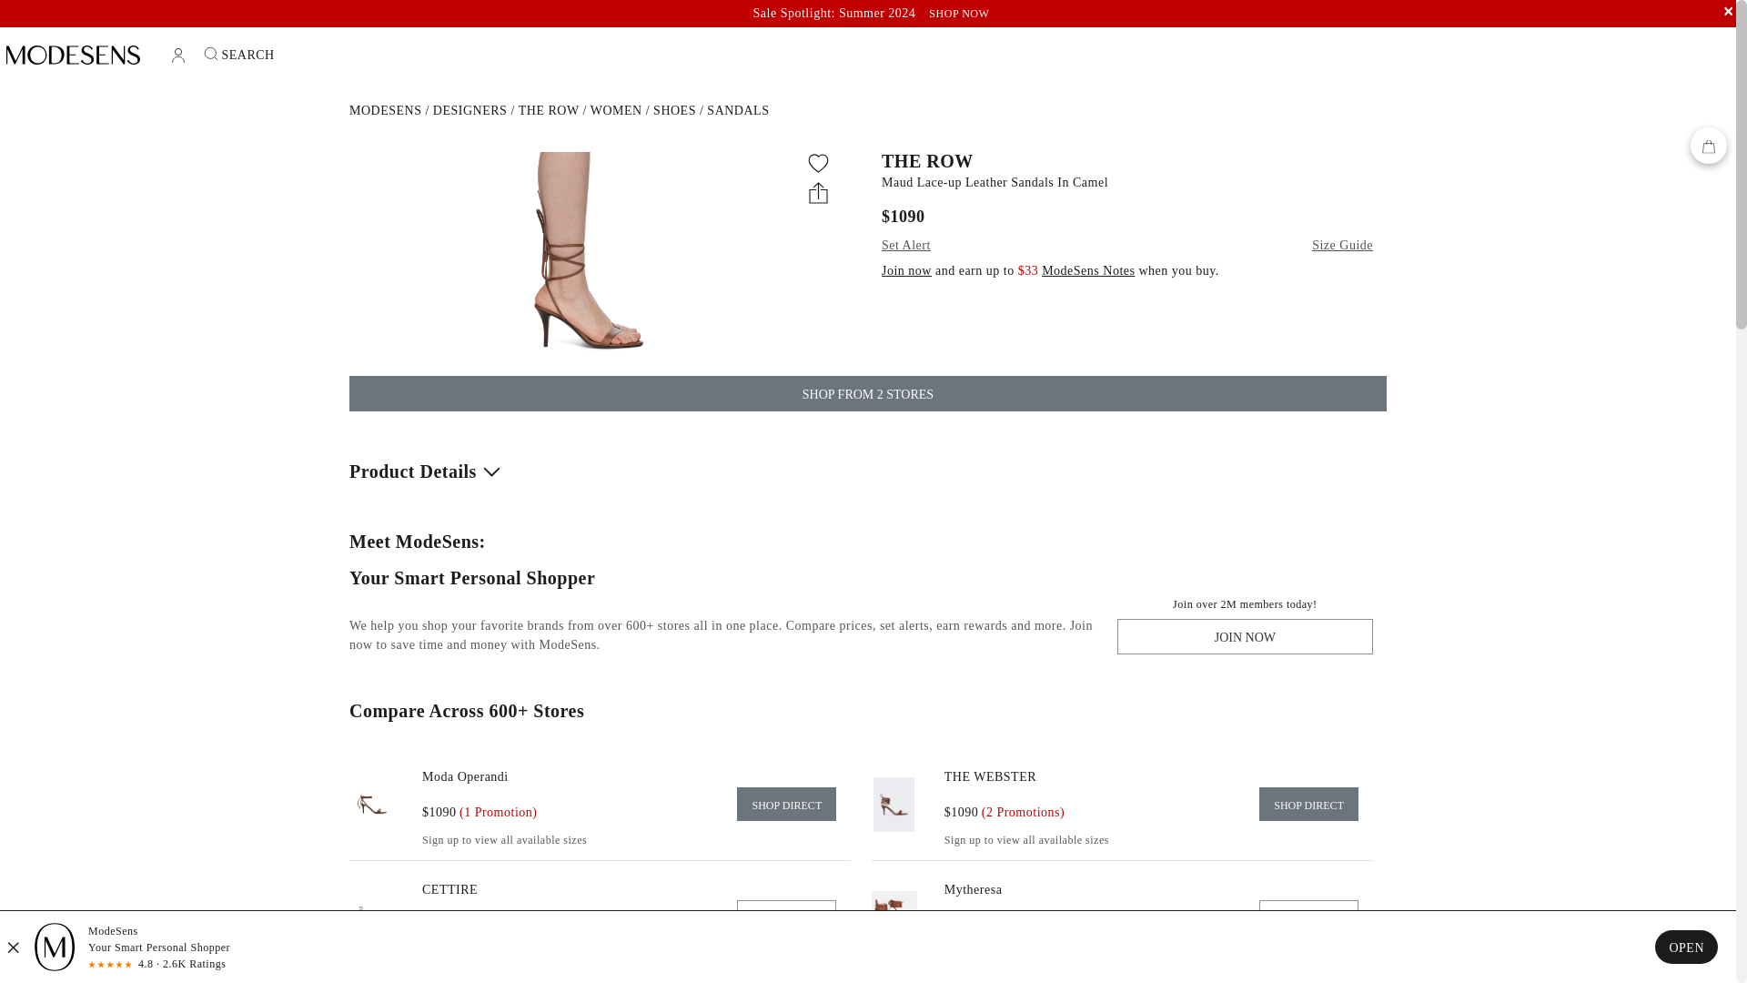 The image size is (1747, 983). I want to click on The Row Shoes for Women, so click(674, 110).